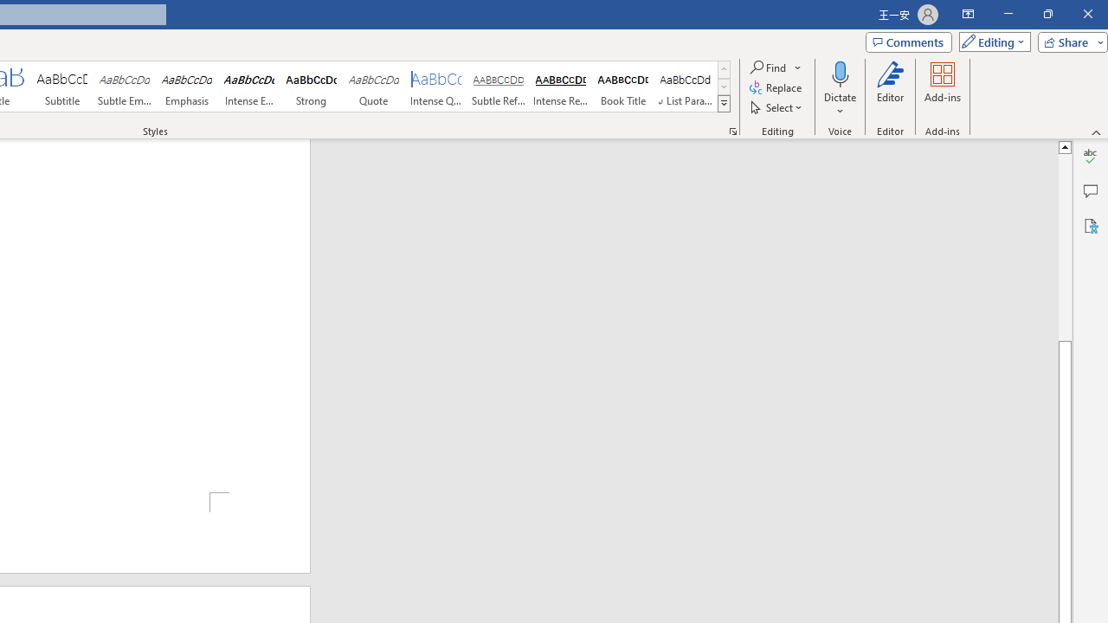  I want to click on Strong, so click(311, 87).